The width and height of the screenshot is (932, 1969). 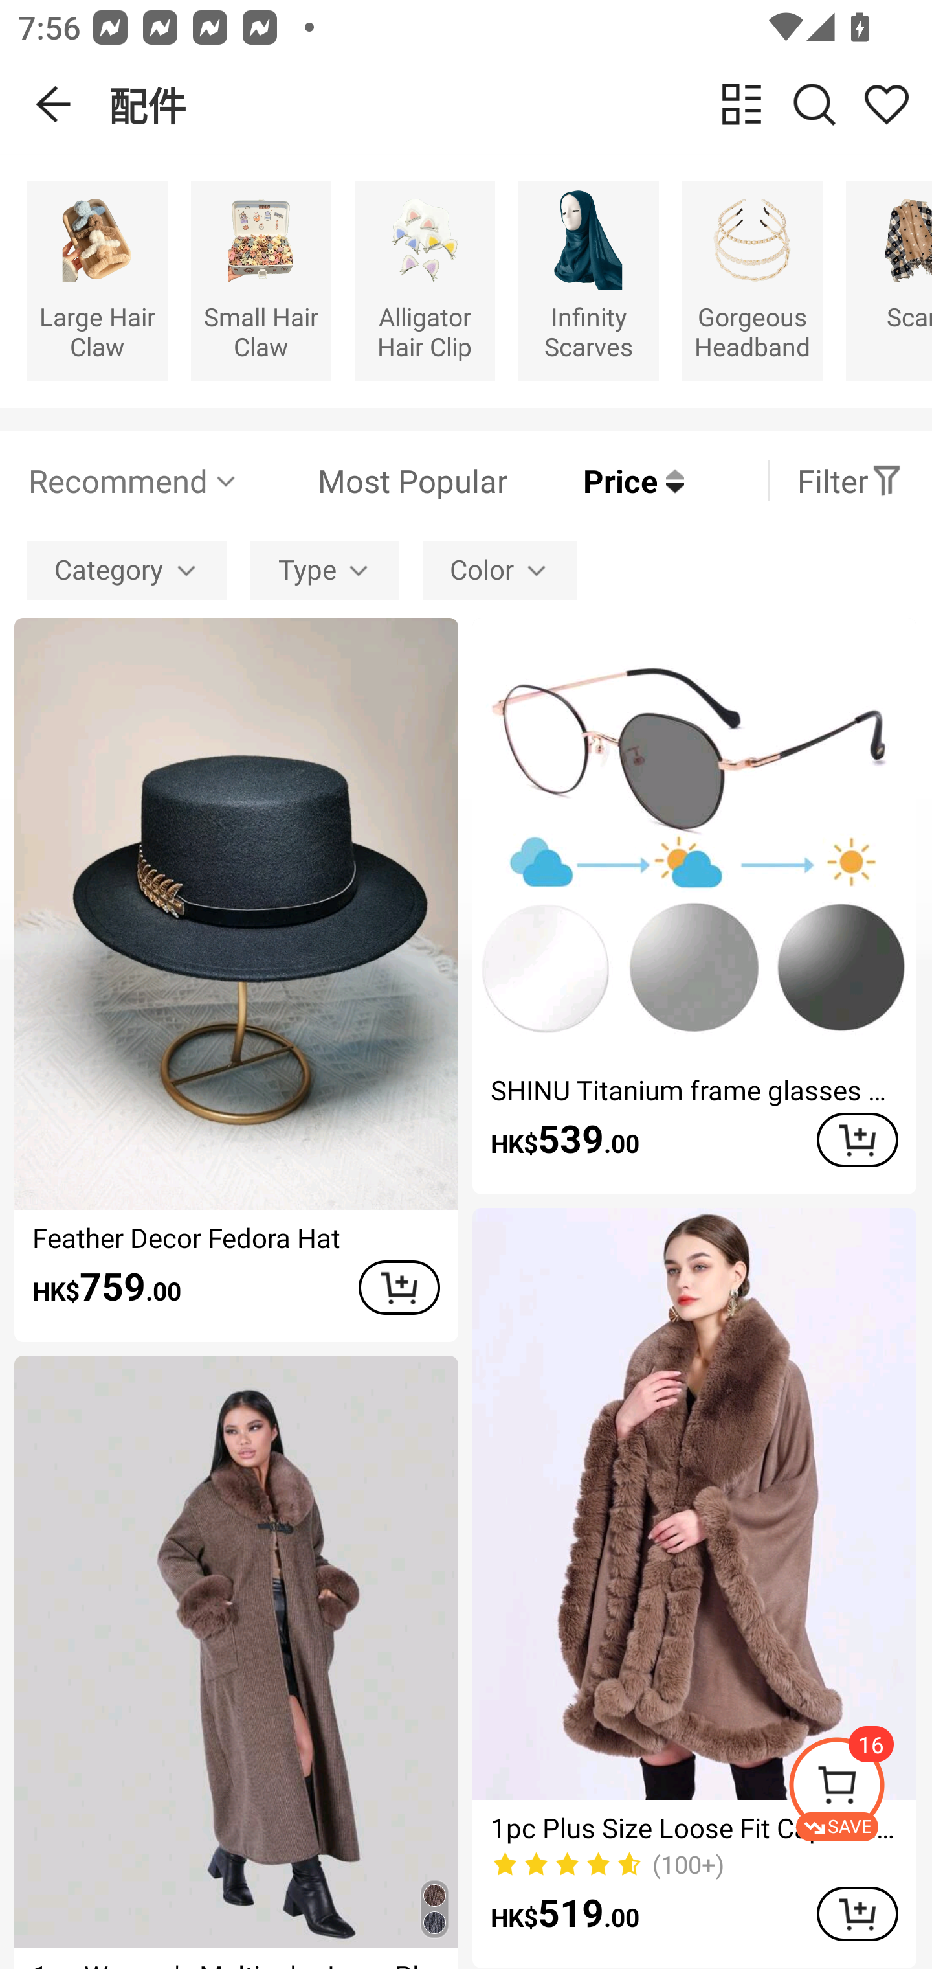 What do you see at coordinates (889, 280) in the screenshot?
I see `Scarf` at bounding box center [889, 280].